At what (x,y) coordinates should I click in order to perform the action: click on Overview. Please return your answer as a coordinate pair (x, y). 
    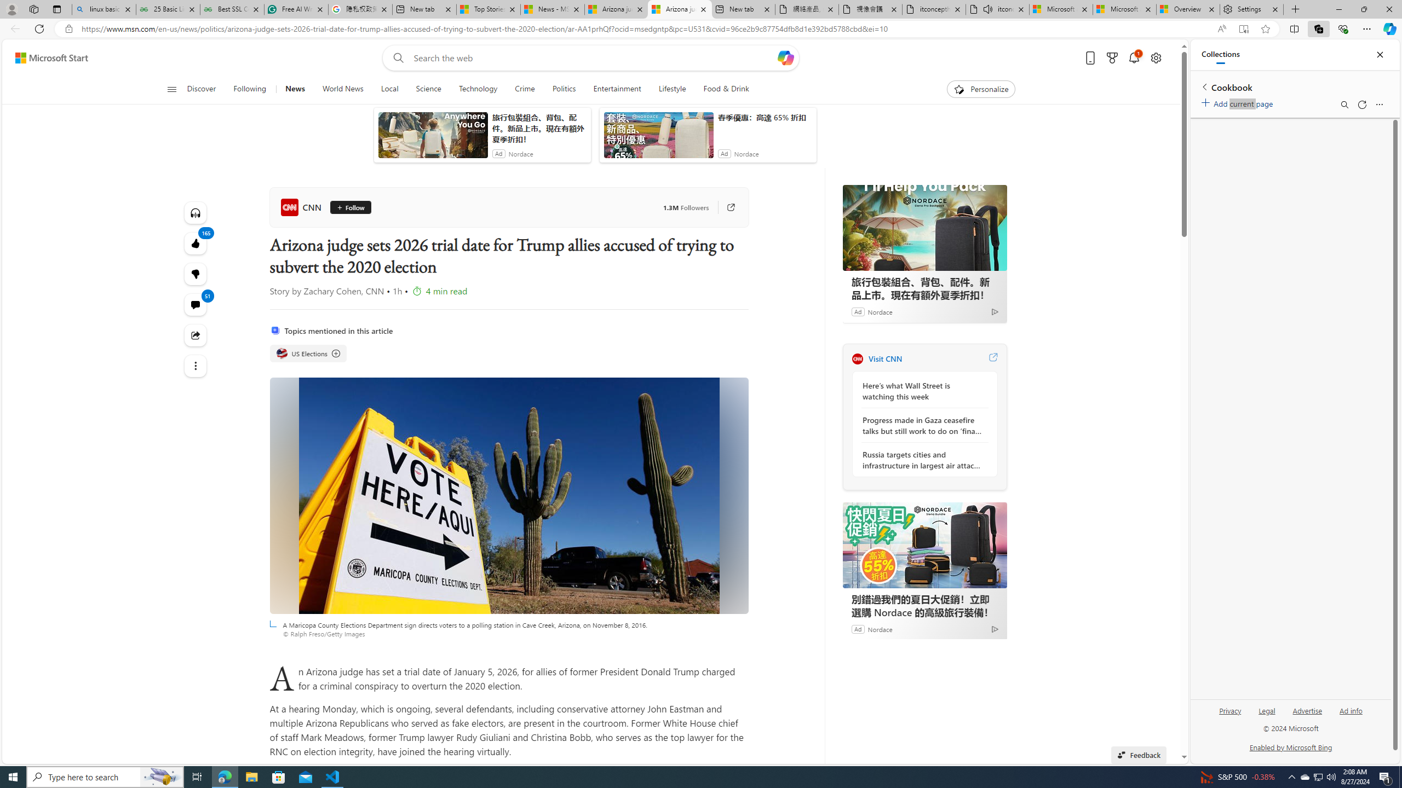
    Looking at the image, I should click on (1187, 9).